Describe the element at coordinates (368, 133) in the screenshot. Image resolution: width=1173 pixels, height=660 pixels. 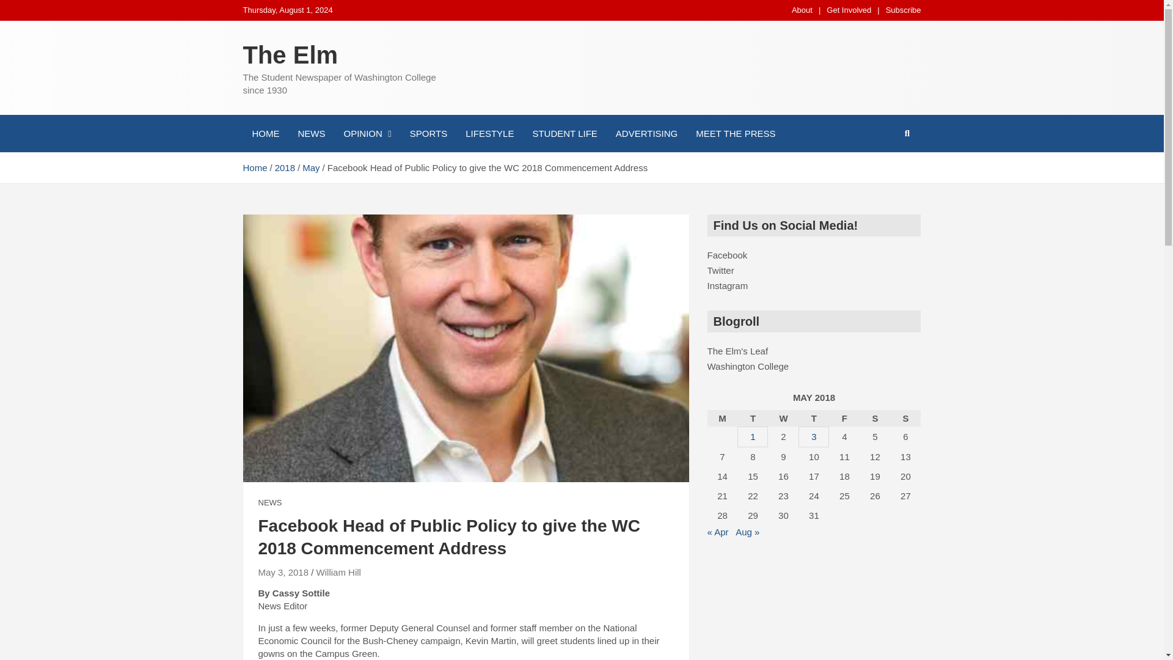
I see `OPINION` at that location.